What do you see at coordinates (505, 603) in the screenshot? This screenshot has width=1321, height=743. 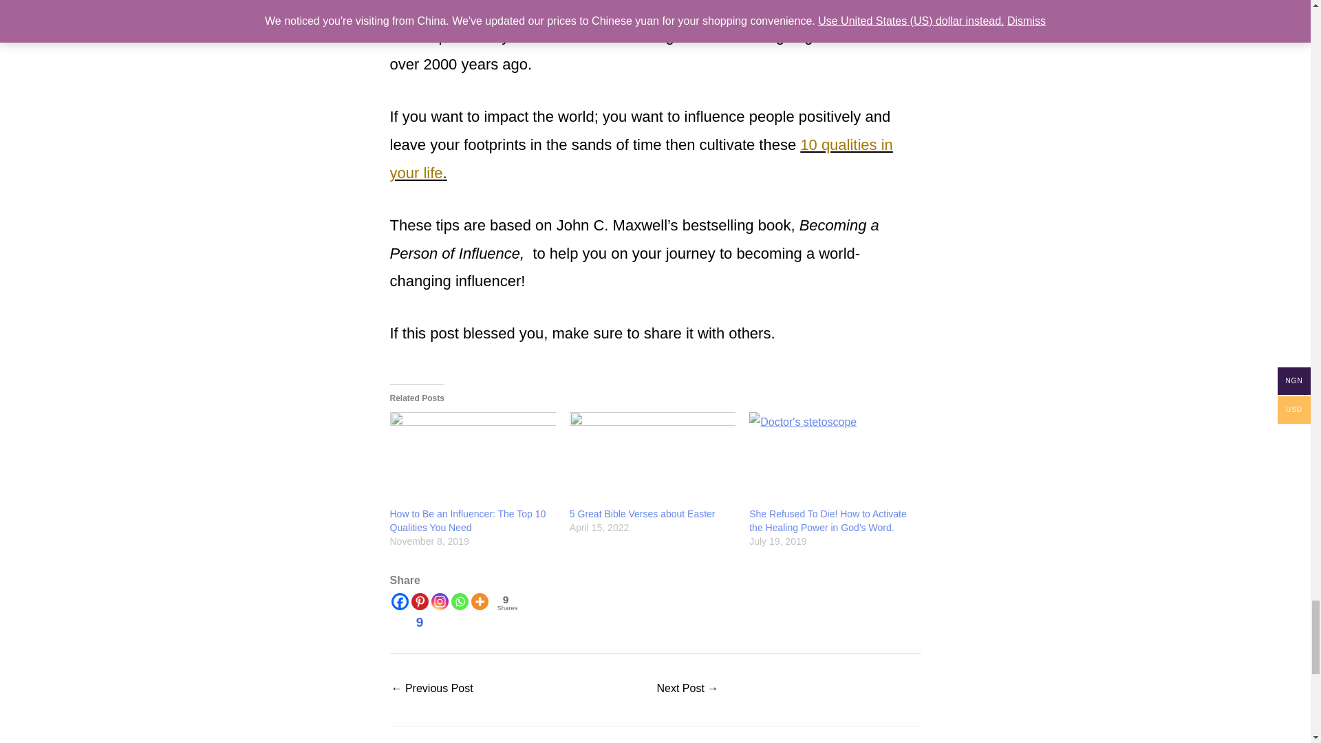 I see `Total Shares` at bounding box center [505, 603].